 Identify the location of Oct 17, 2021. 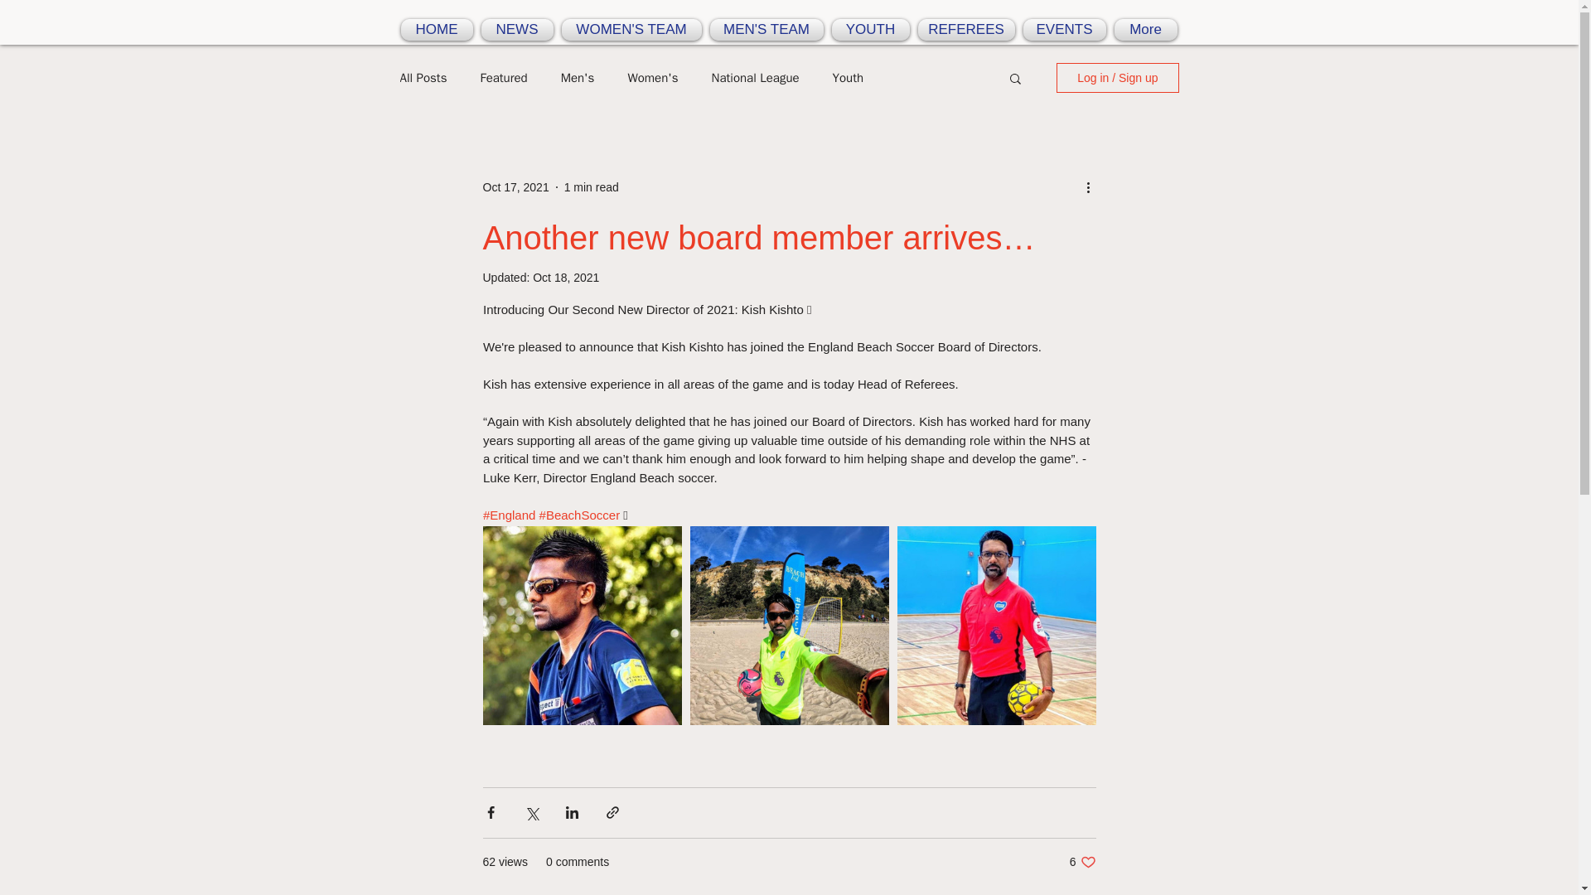
(515, 187).